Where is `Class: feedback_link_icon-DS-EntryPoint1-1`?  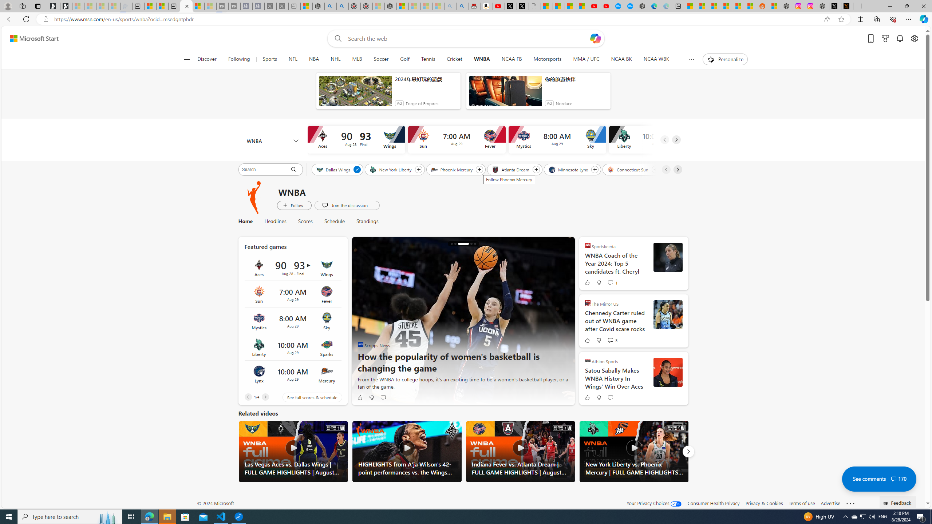 Class: feedback_link_icon-DS-EntryPoint1-1 is located at coordinates (887, 503).